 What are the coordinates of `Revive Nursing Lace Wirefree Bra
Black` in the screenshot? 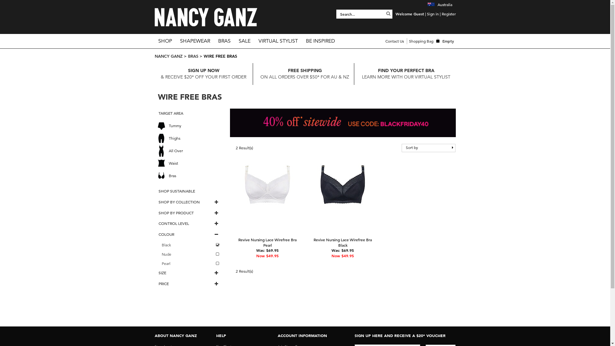 It's located at (343, 242).